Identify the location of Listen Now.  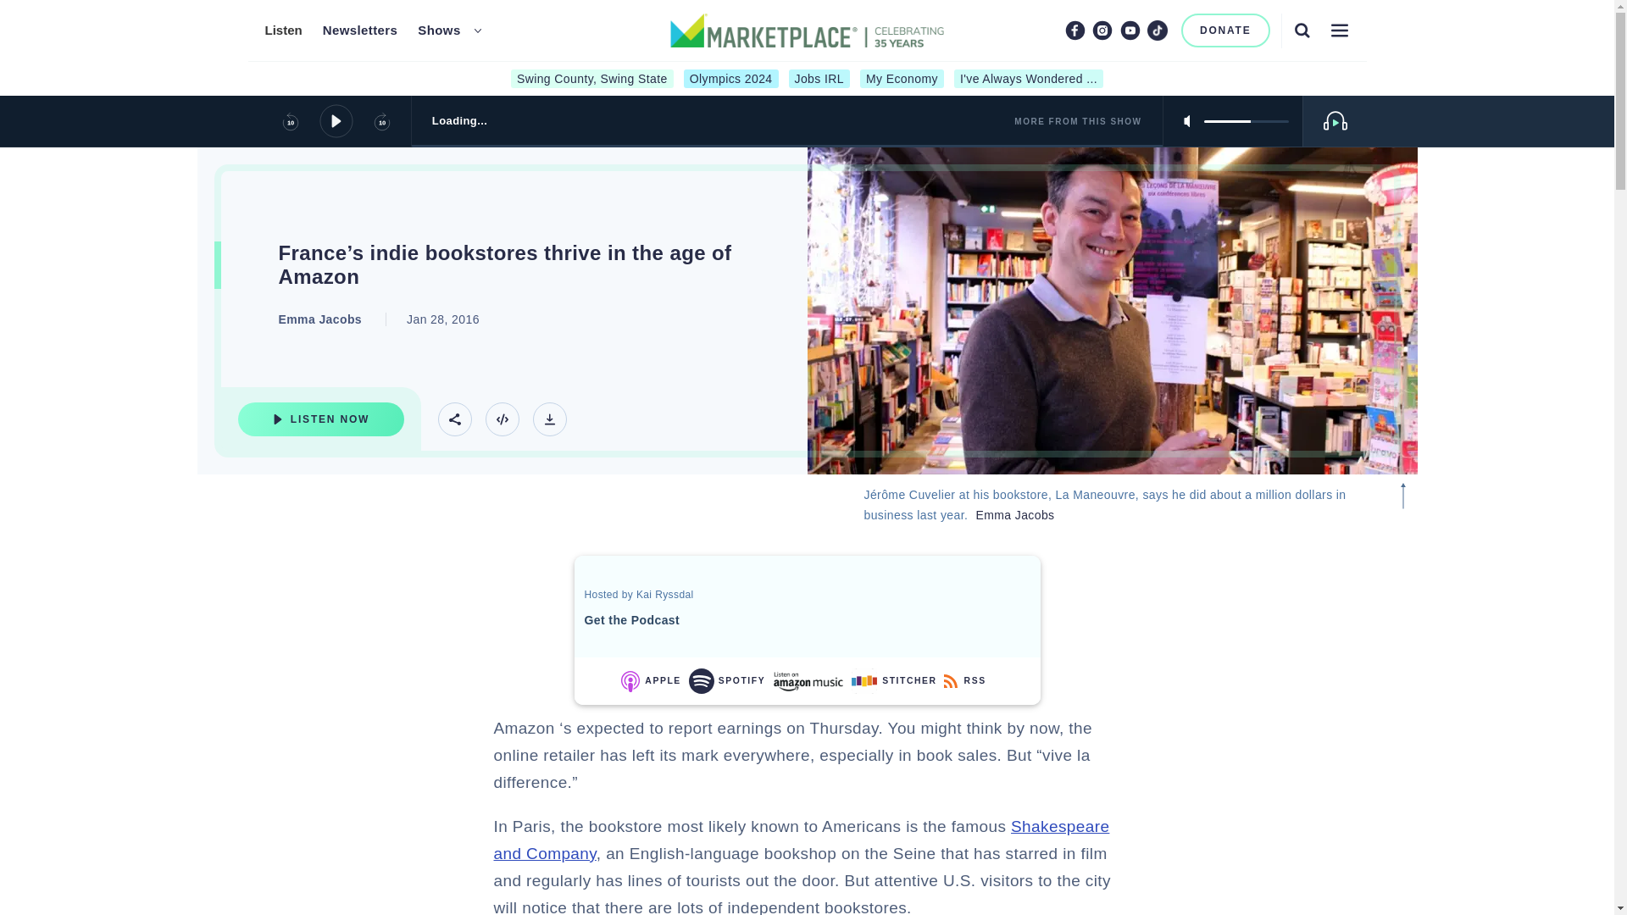
(320, 419).